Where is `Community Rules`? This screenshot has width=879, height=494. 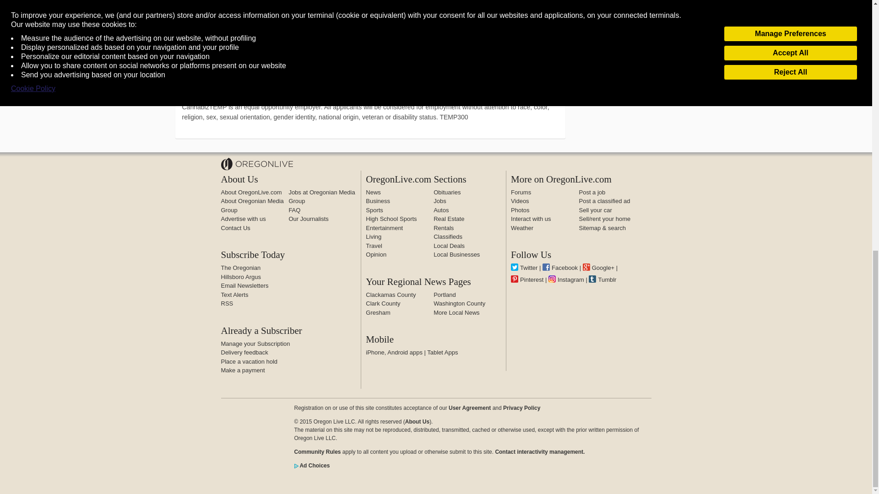
Community Rules is located at coordinates (539, 451).